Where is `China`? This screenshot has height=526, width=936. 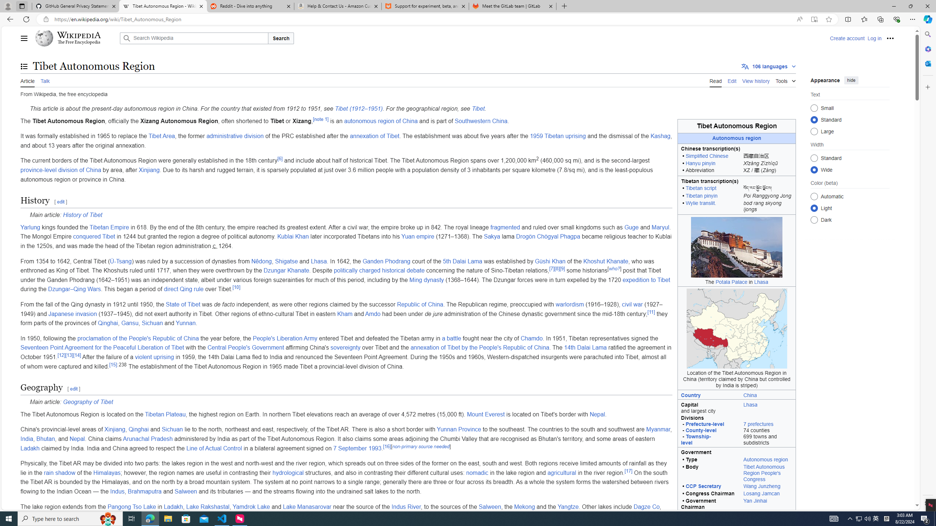
China is located at coordinates (768, 394).